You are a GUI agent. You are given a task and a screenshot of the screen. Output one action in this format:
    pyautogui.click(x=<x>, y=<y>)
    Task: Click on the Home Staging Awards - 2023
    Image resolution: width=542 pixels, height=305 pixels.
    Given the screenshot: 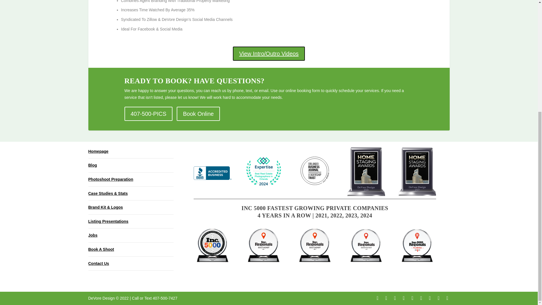 What is the action you would take?
    pyautogui.click(x=417, y=172)
    